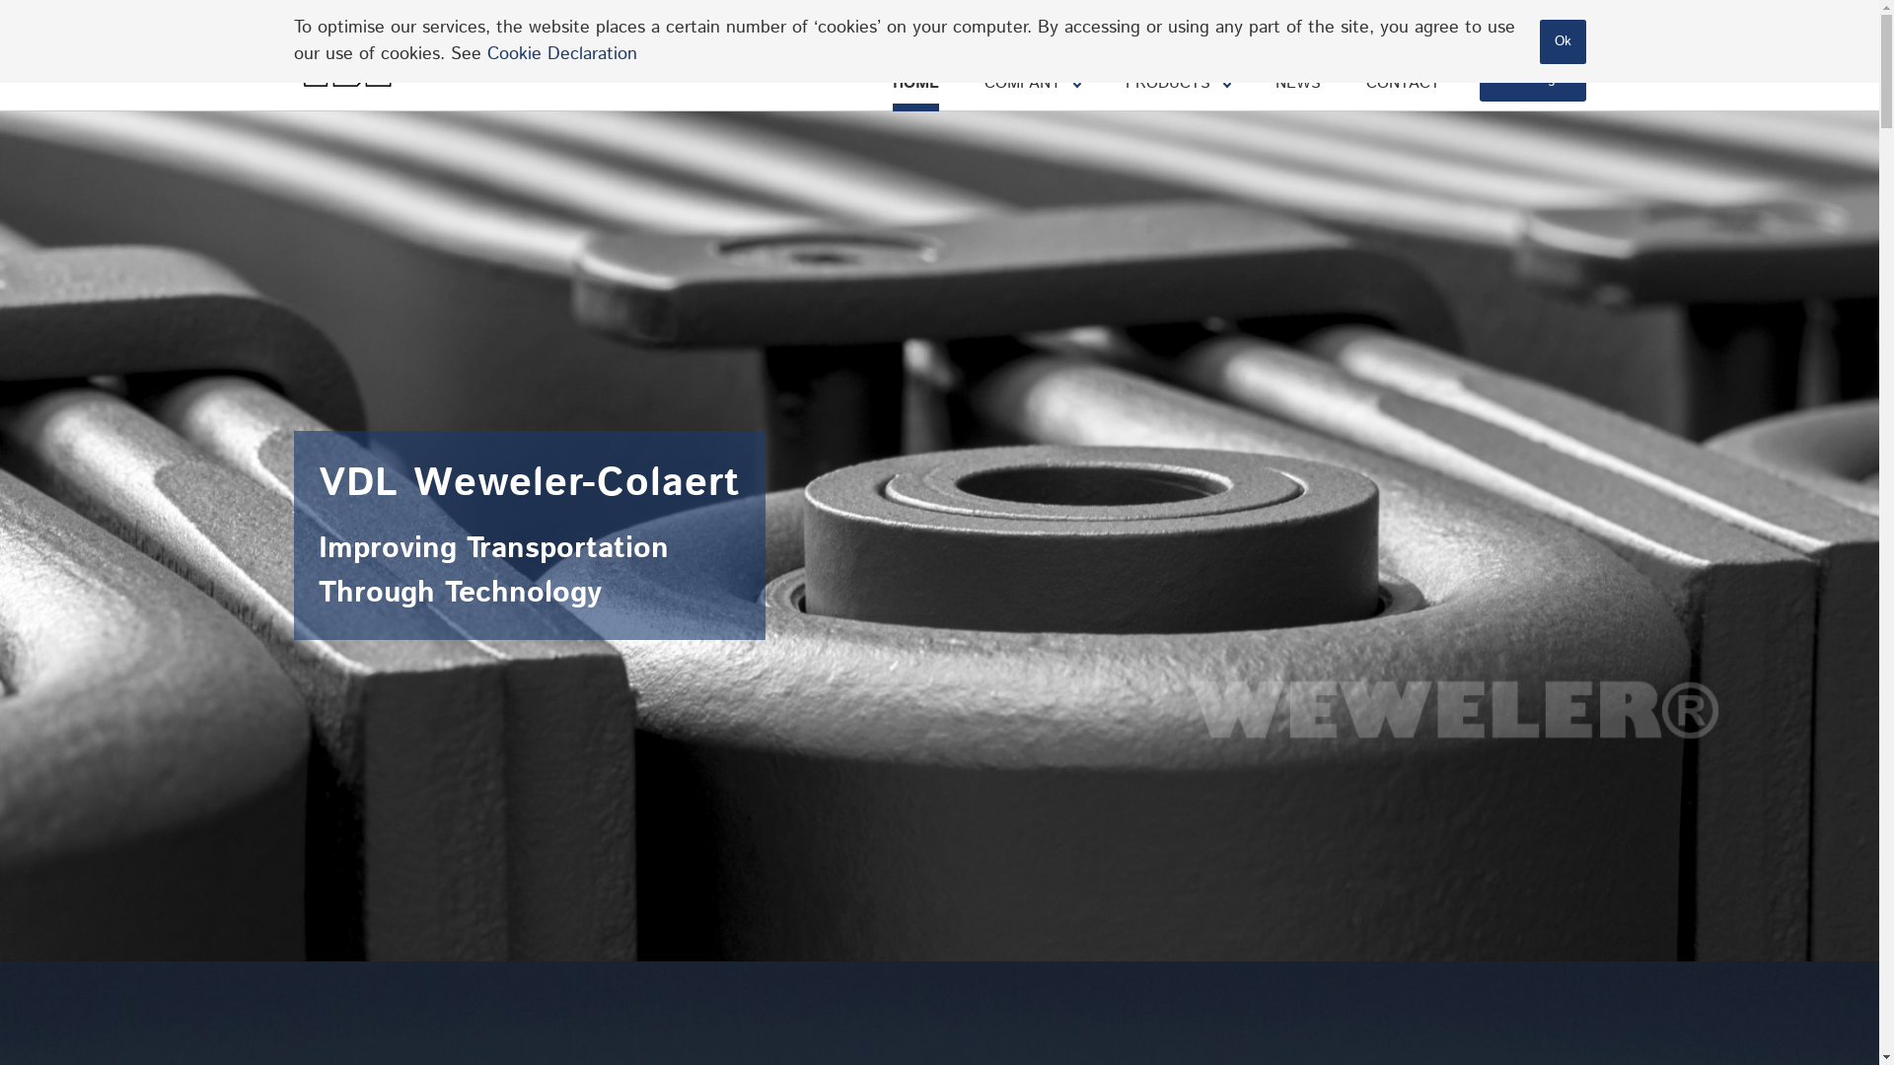 The width and height of the screenshot is (1894, 1065). What do you see at coordinates (1177, 84) in the screenshot?
I see `PRODUCTS` at bounding box center [1177, 84].